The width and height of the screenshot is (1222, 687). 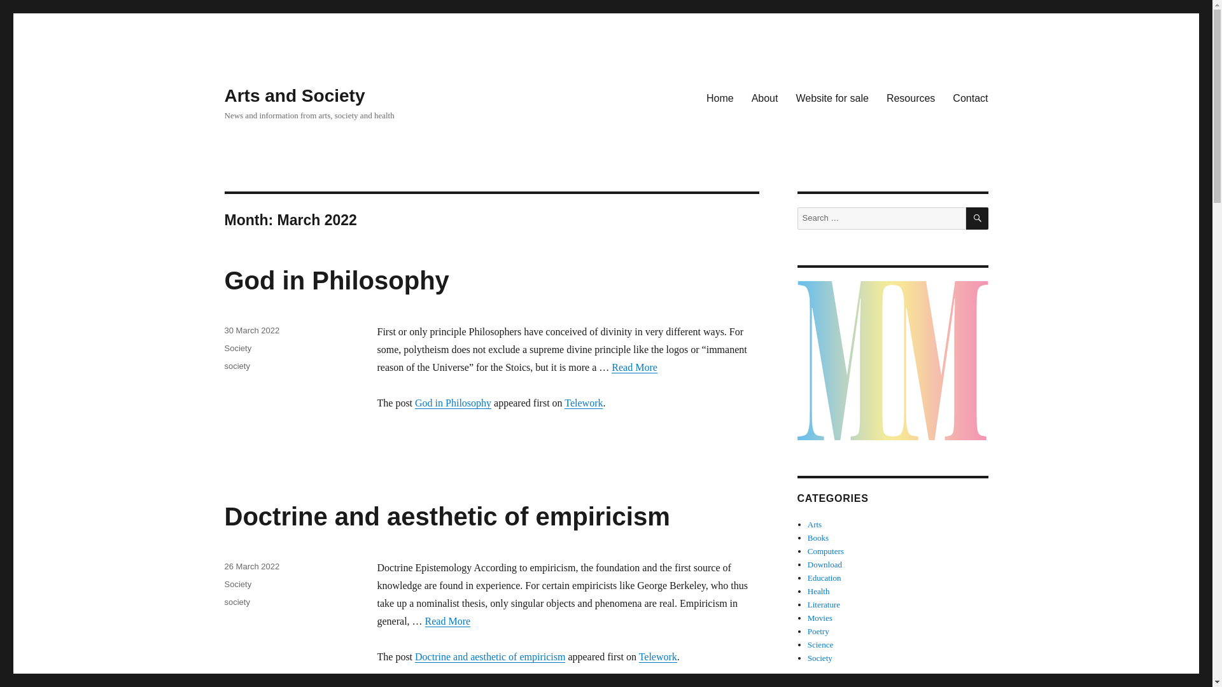 I want to click on Website for sale, so click(x=832, y=97).